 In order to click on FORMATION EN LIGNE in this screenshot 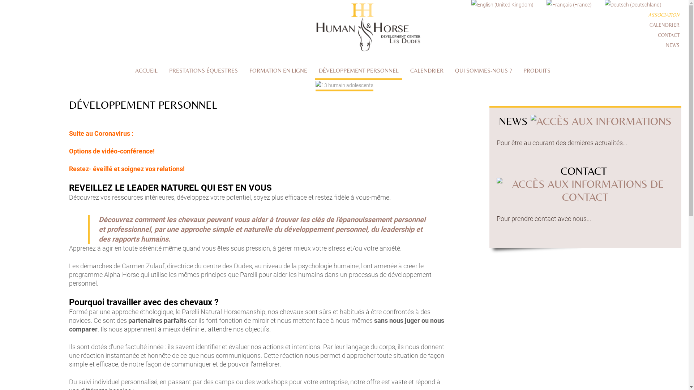, I will do `click(278, 71)`.